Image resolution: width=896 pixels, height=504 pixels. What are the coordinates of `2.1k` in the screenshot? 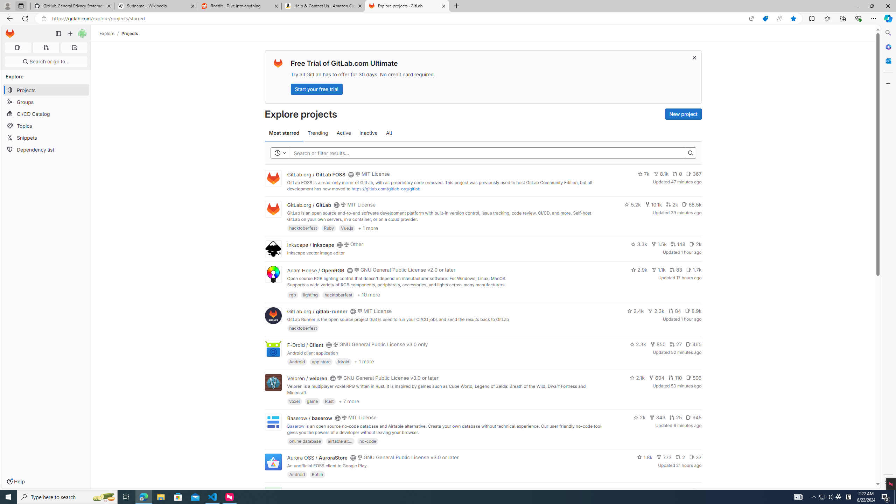 It's located at (637, 378).